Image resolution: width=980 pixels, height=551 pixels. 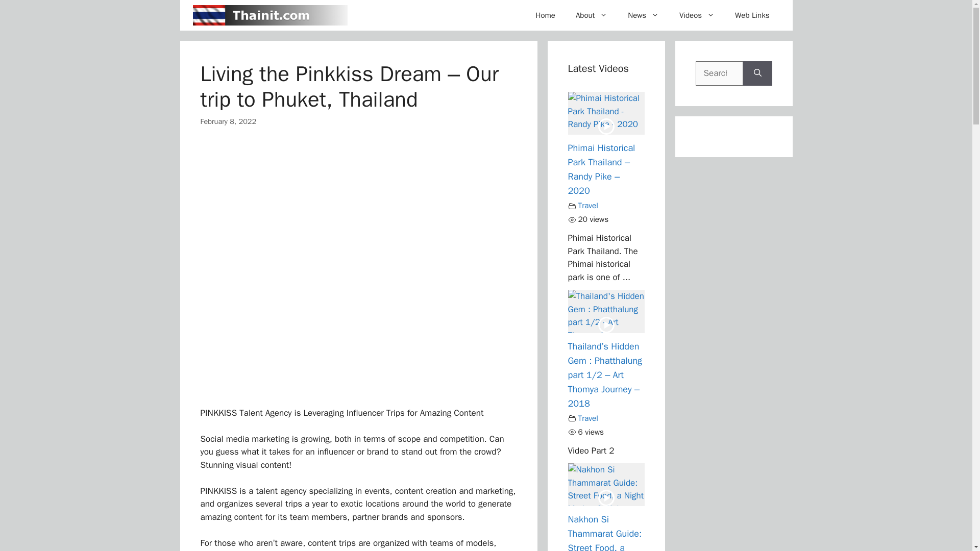 I want to click on Thainit.com, so click(x=271, y=15).